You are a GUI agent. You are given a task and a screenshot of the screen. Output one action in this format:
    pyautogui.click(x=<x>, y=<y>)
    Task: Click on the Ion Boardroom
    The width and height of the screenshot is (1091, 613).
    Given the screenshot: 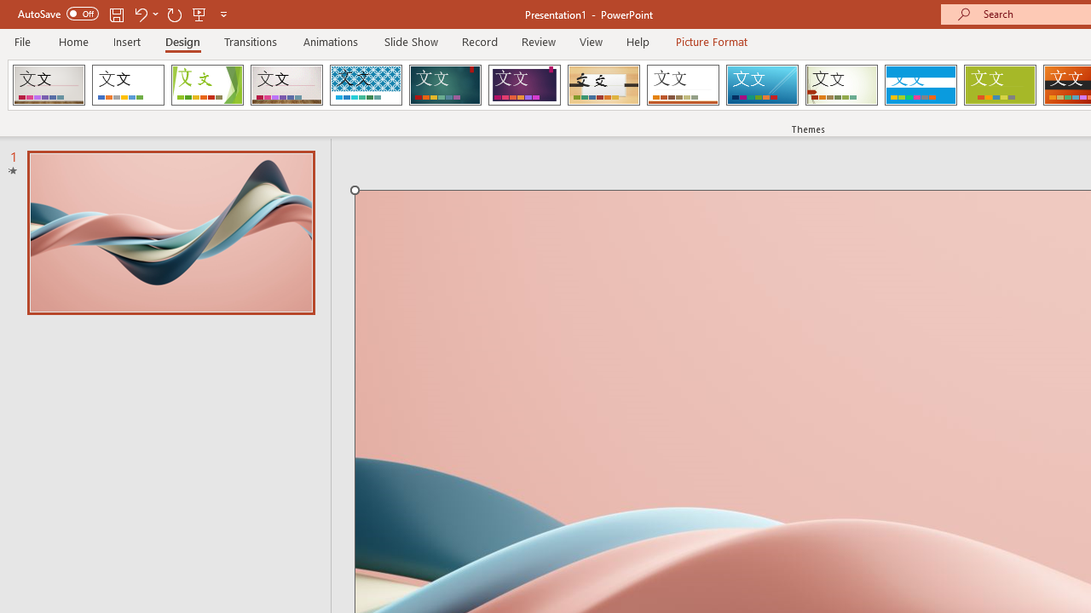 What is the action you would take?
    pyautogui.click(x=524, y=85)
    